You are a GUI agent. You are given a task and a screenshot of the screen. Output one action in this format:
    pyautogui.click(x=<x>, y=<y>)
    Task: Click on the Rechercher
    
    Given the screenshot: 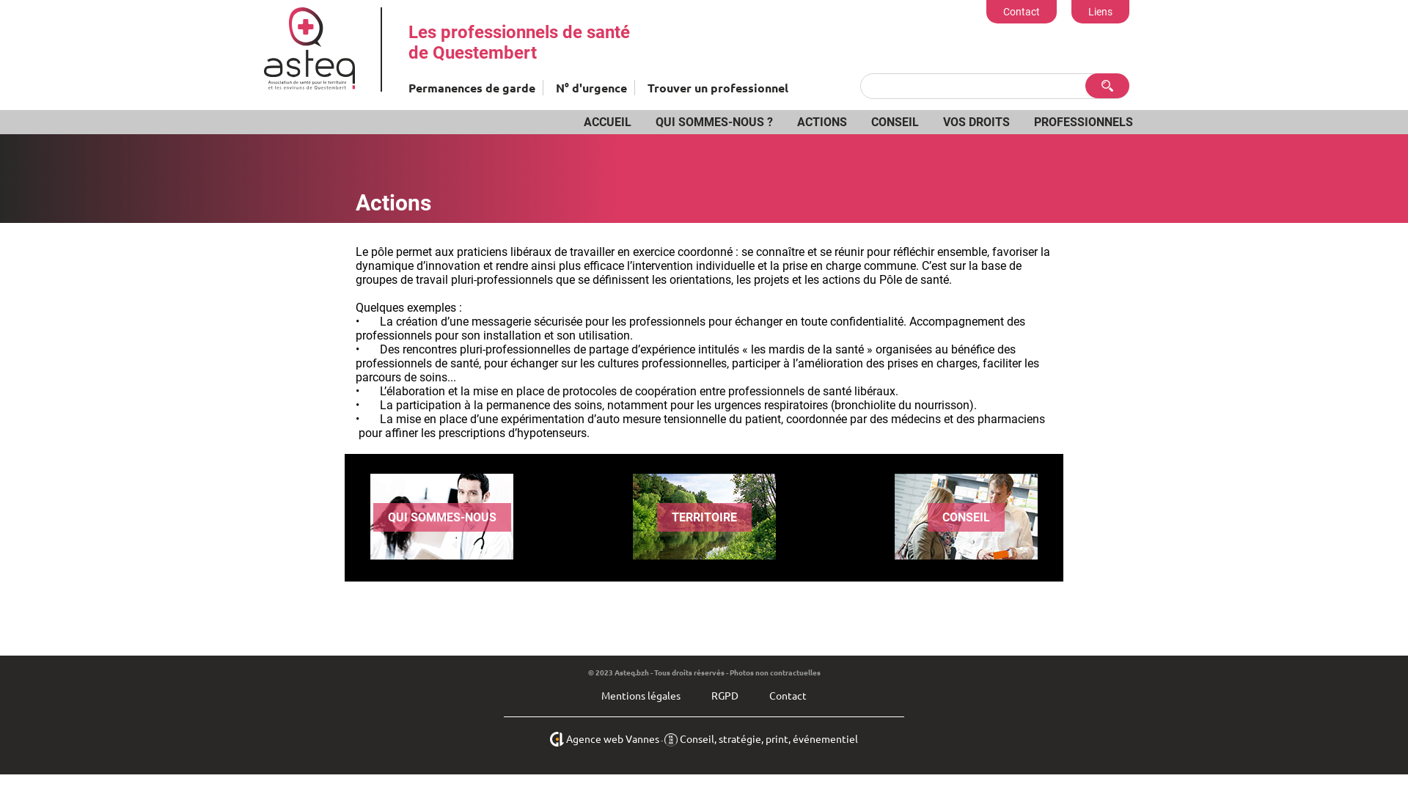 What is the action you would take?
    pyautogui.click(x=1107, y=86)
    